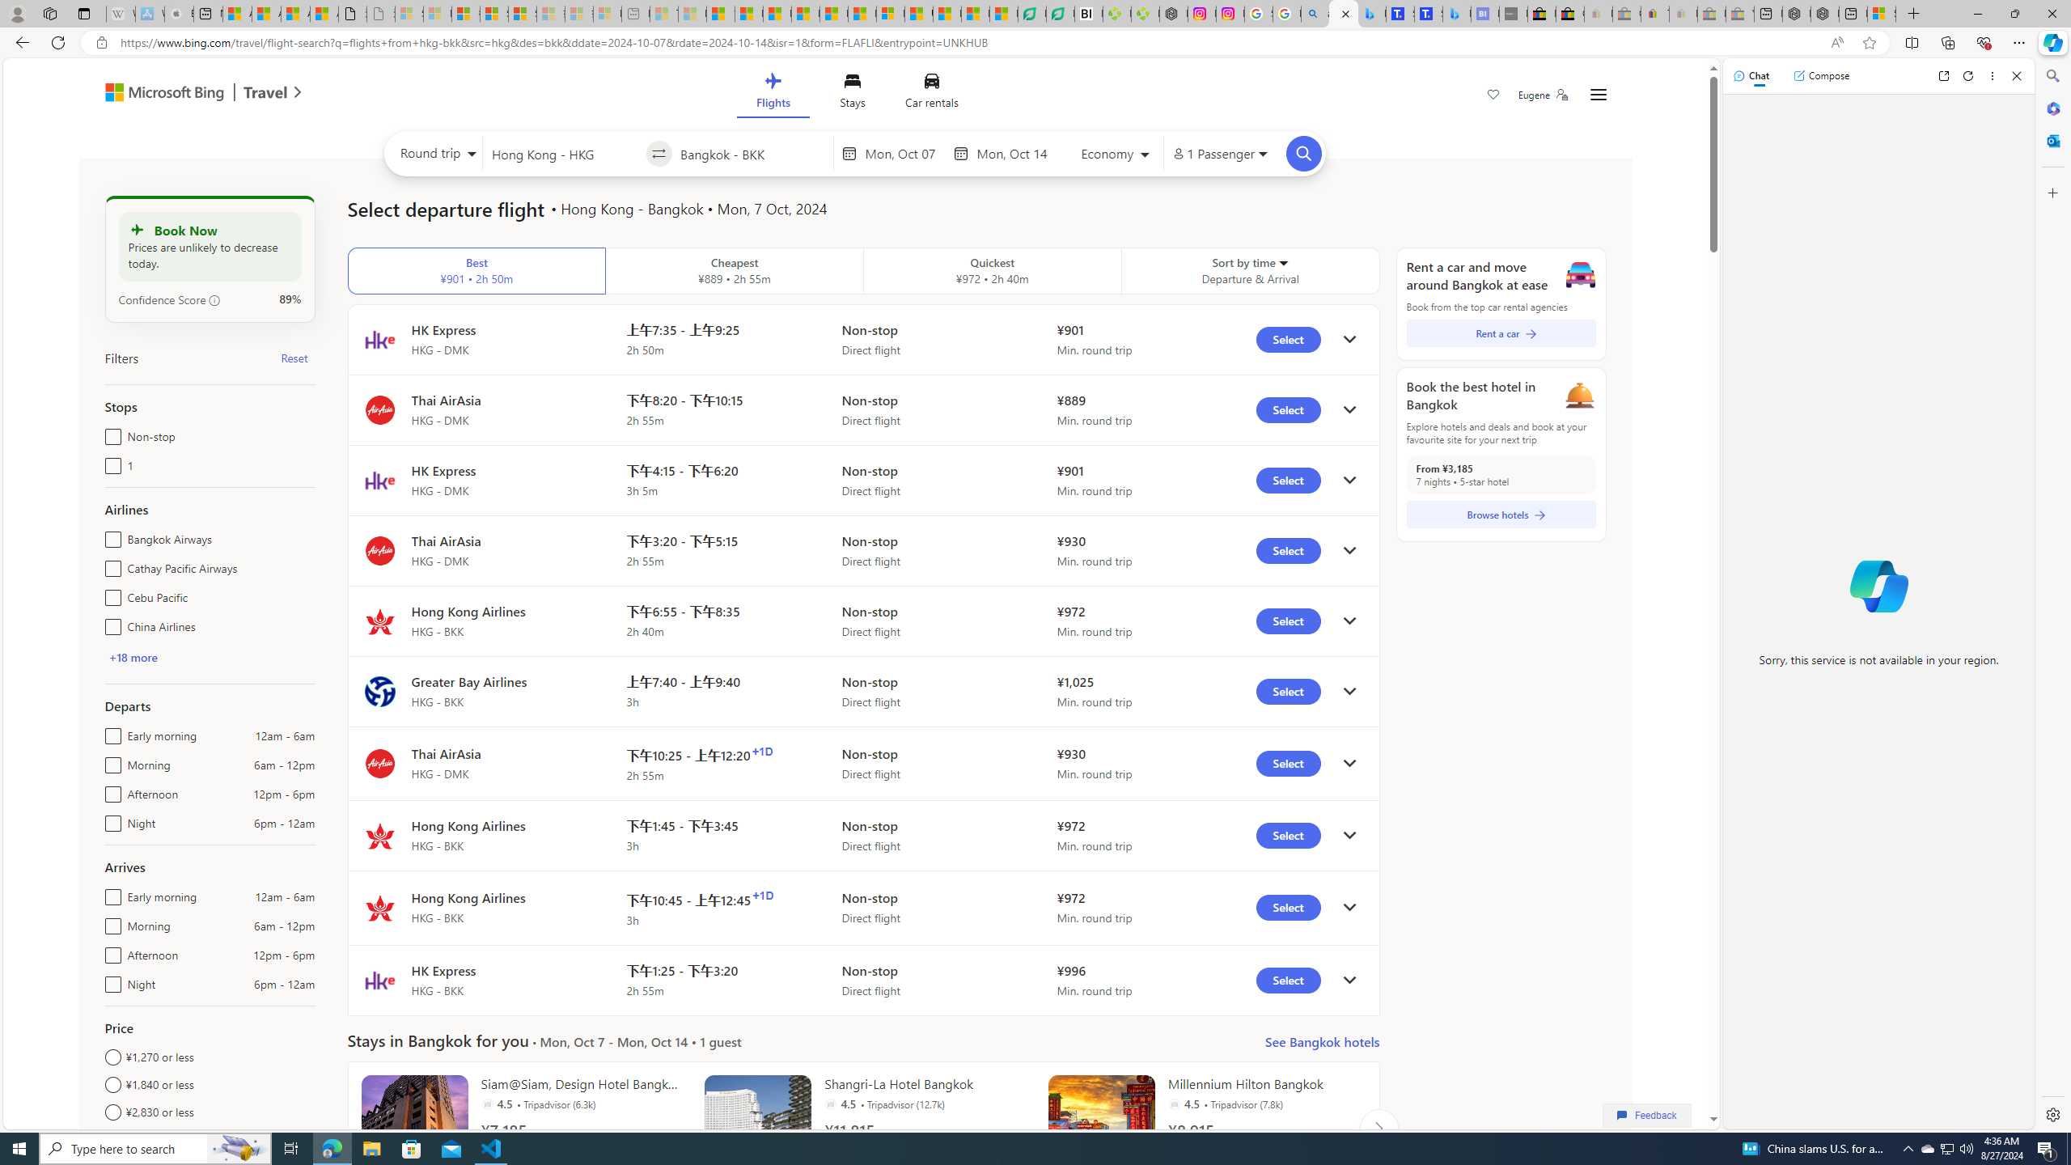 This screenshot has height=1165, width=2071. What do you see at coordinates (1654, 14) in the screenshot?
I see `Threats and offensive language policy | eBay` at bounding box center [1654, 14].